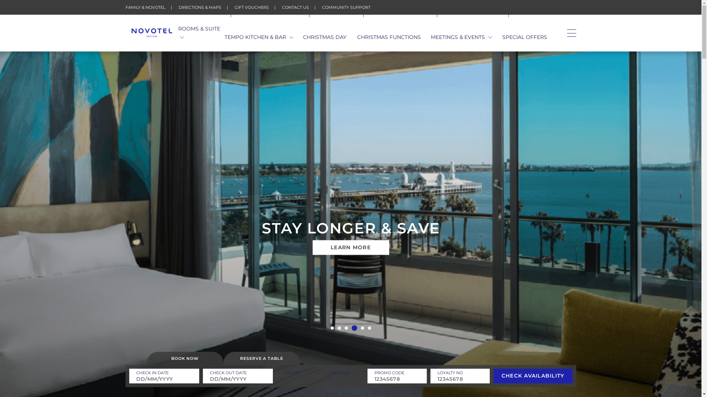 The width and height of the screenshot is (707, 397). What do you see at coordinates (533, 376) in the screenshot?
I see `CHECK AVAILABILITY` at bounding box center [533, 376].